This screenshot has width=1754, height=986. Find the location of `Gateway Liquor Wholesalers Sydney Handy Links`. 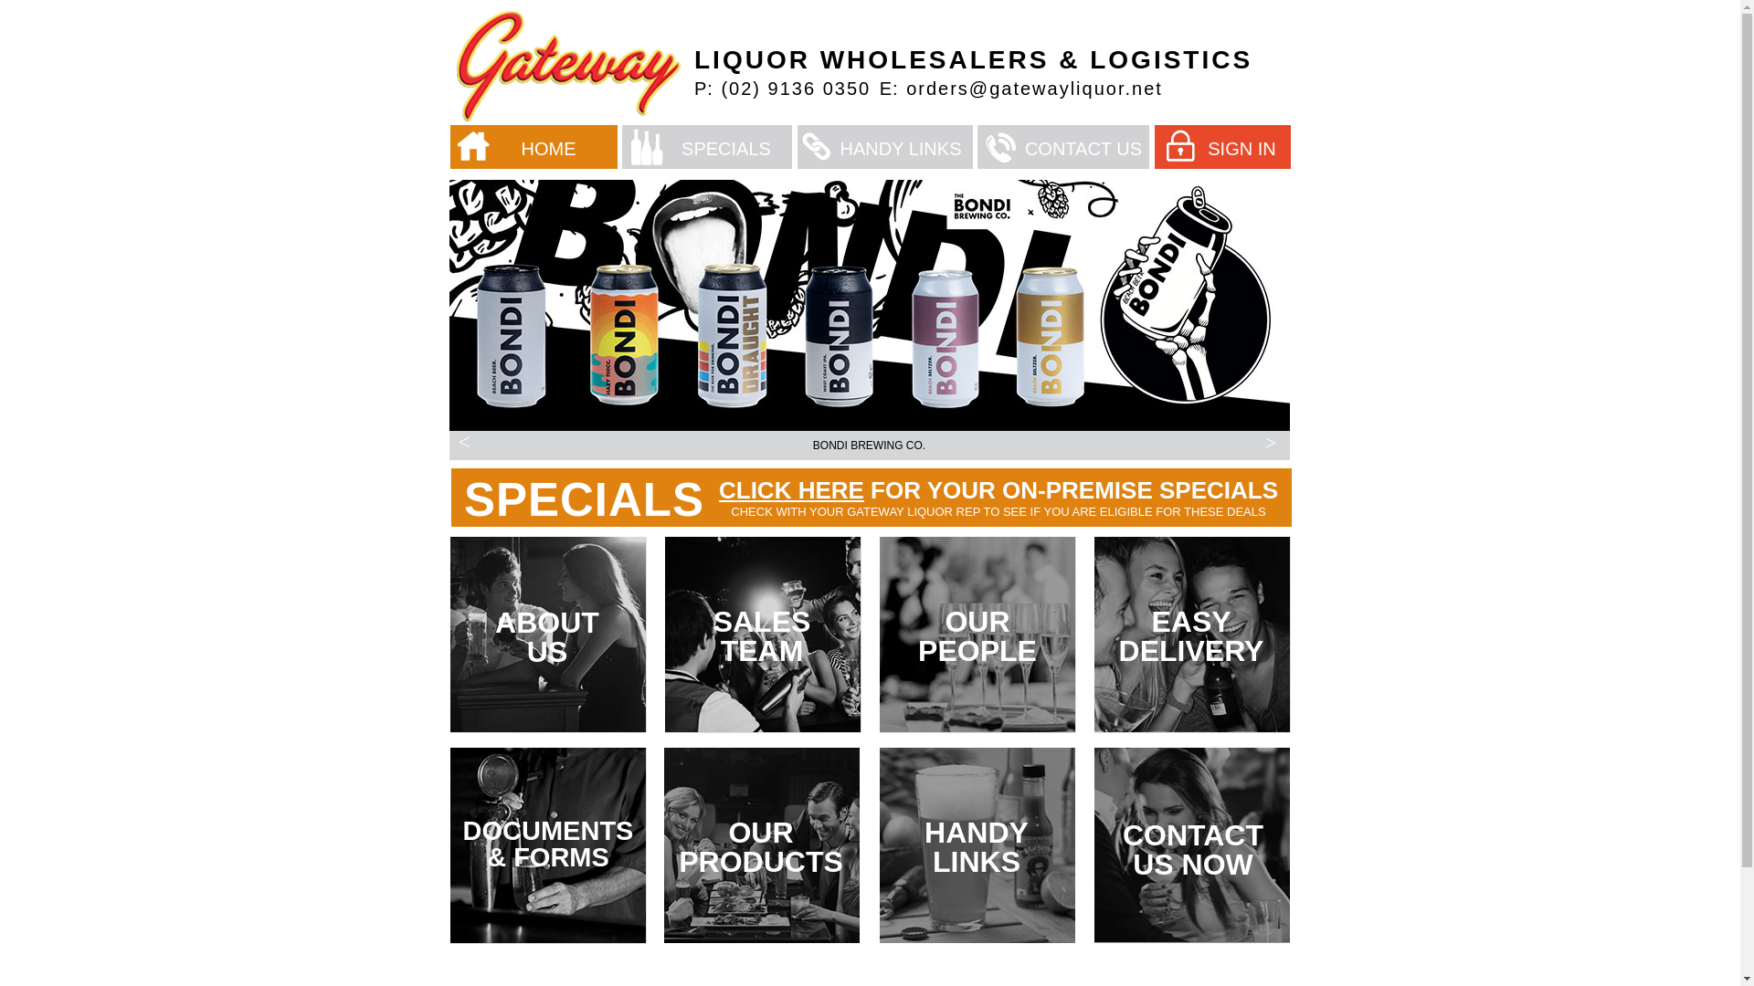

Gateway Liquor Wholesalers Sydney Handy Links is located at coordinates (817, 146).